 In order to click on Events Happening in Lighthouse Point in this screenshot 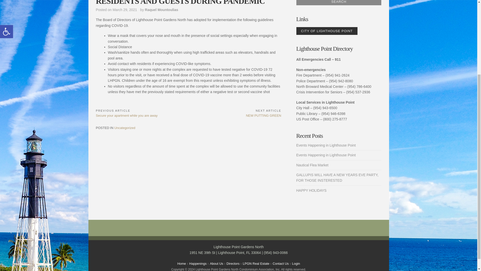, I will do `click(326, 145)`.